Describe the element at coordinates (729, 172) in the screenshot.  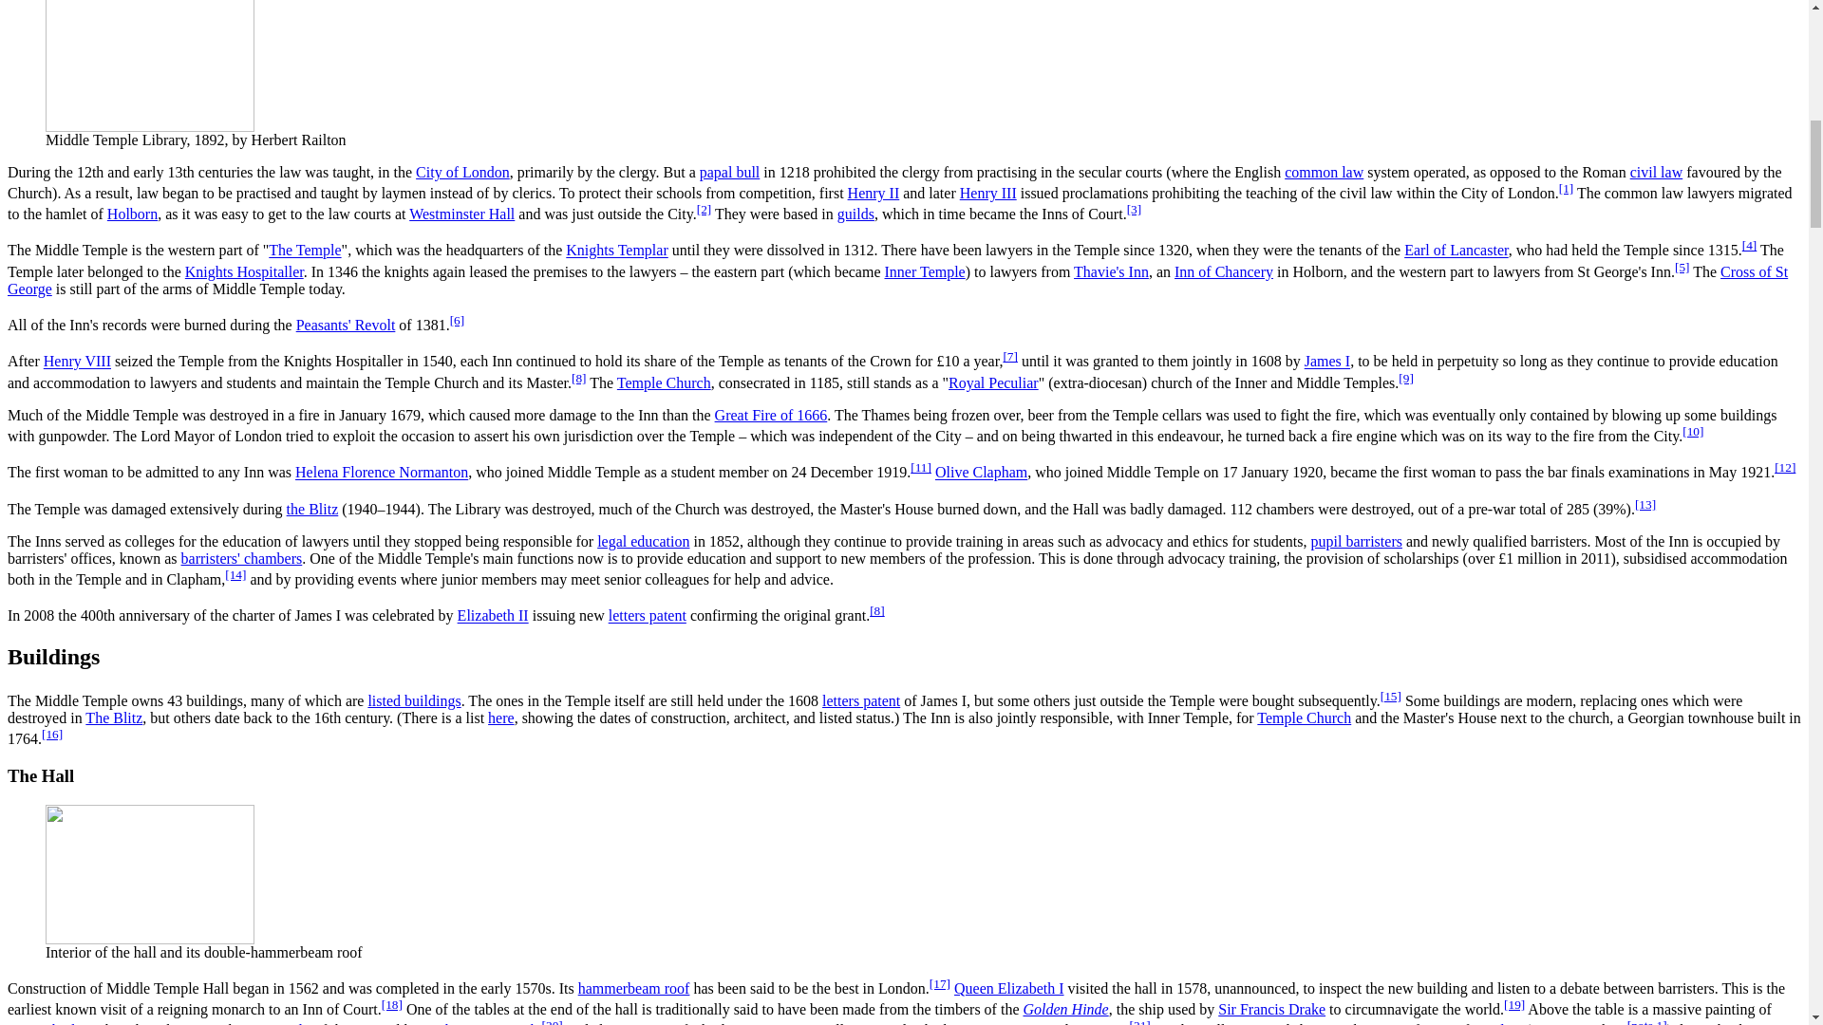
I see `papal bull` at that location.